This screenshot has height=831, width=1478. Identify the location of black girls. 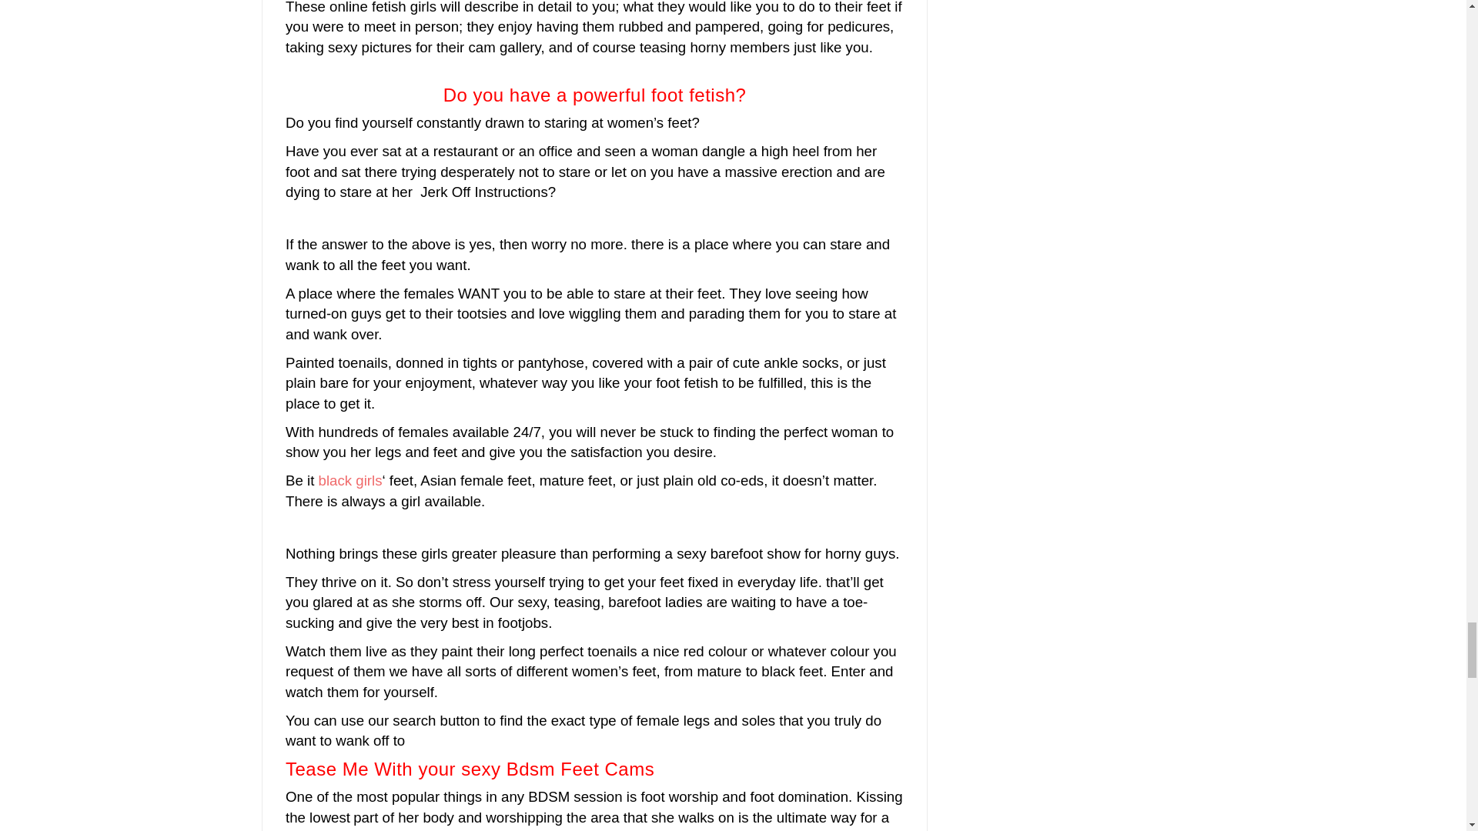
(351, 480).